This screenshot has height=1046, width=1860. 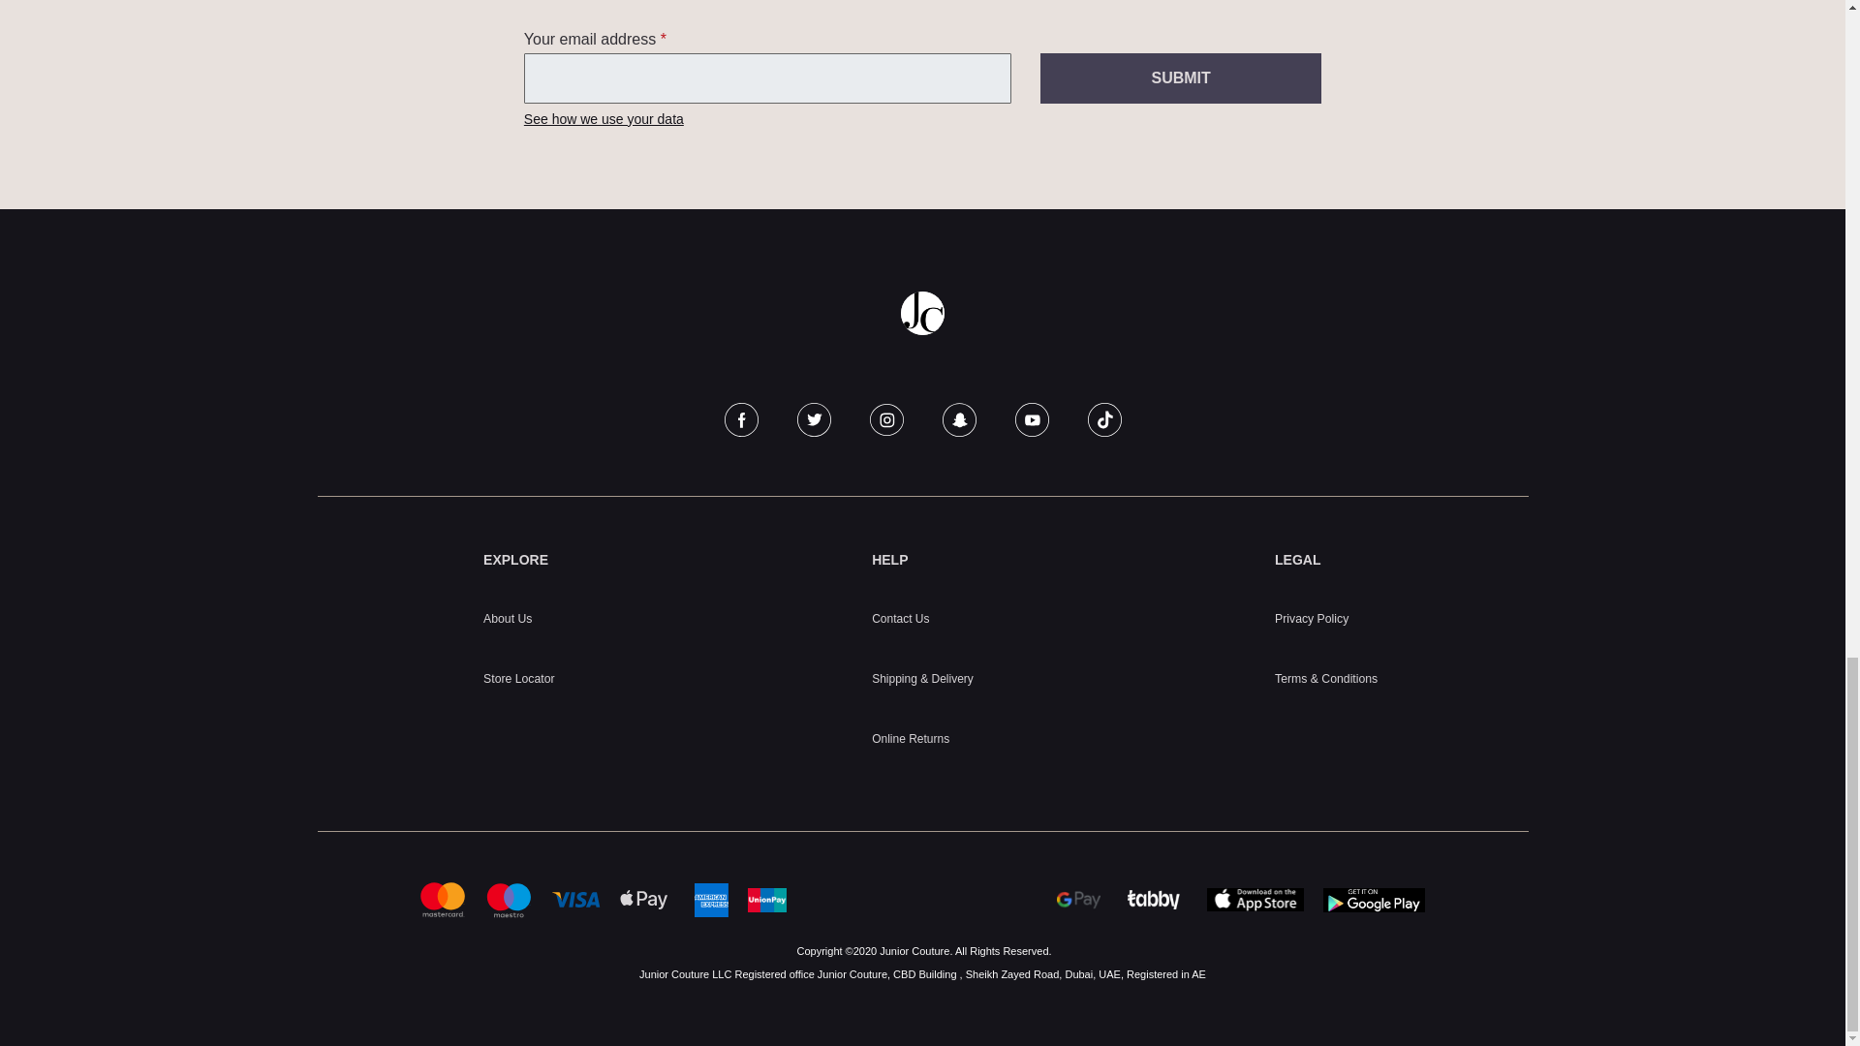 I want to click on Go to About Us, so click(x=508, y=618).